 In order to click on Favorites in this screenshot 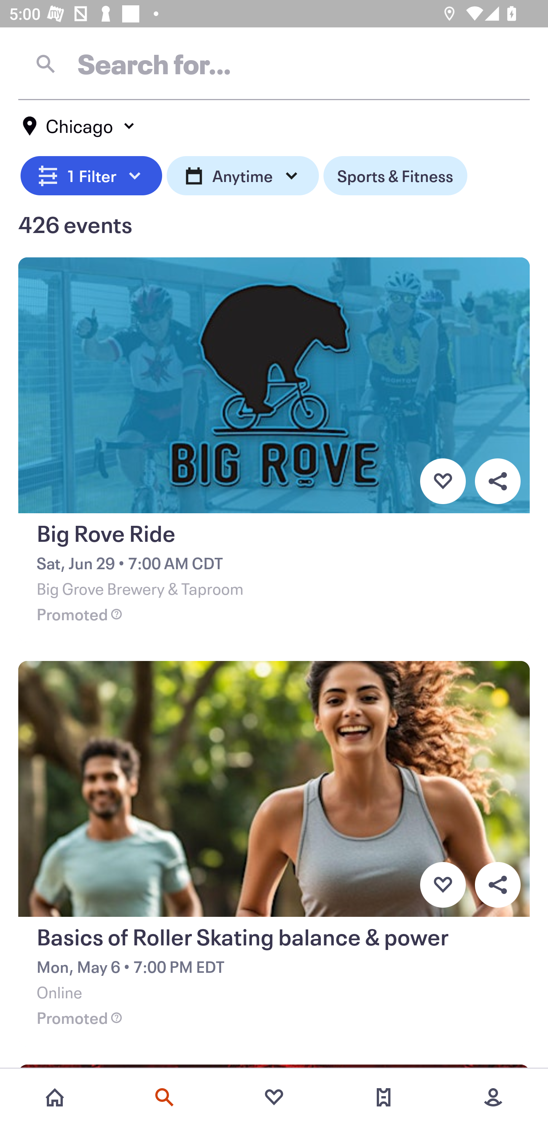, I will do `click(274, 1097)`.